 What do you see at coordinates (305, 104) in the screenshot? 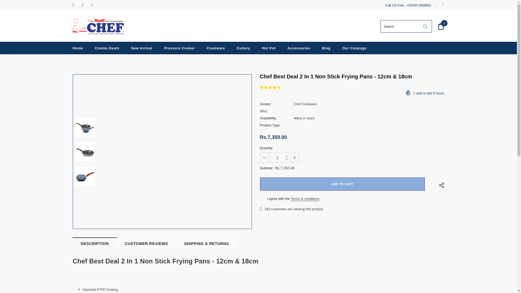
I see `Chef Cookware` at bounding box center [305, 104].